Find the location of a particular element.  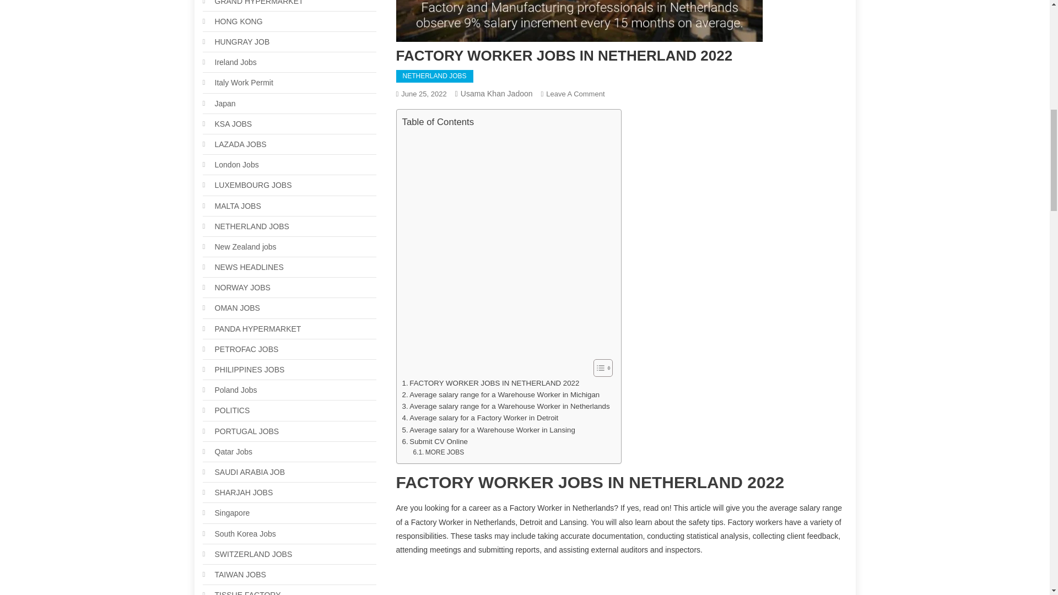

Average salary for a Warehouse Worker in Lansing is located at coordinates (488, 430).